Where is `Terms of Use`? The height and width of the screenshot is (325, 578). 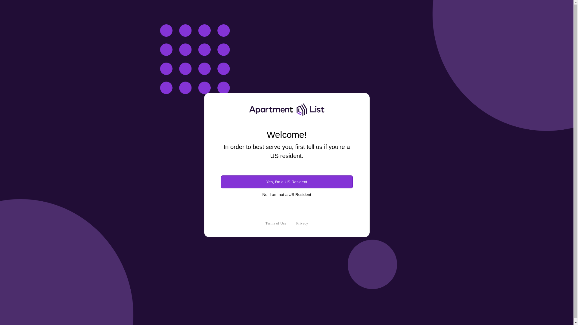 Terms of Use is located at coordinates (276, 223).